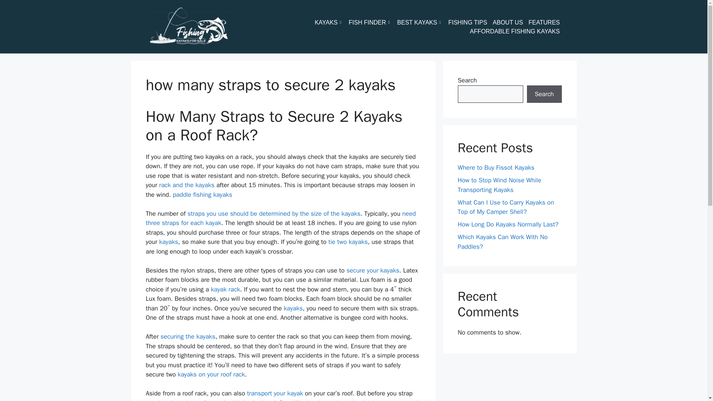  What do you see at coordinates (348, 242) in the screenshot?
I see `tie two kayaks` at bounding box center [348, 242].